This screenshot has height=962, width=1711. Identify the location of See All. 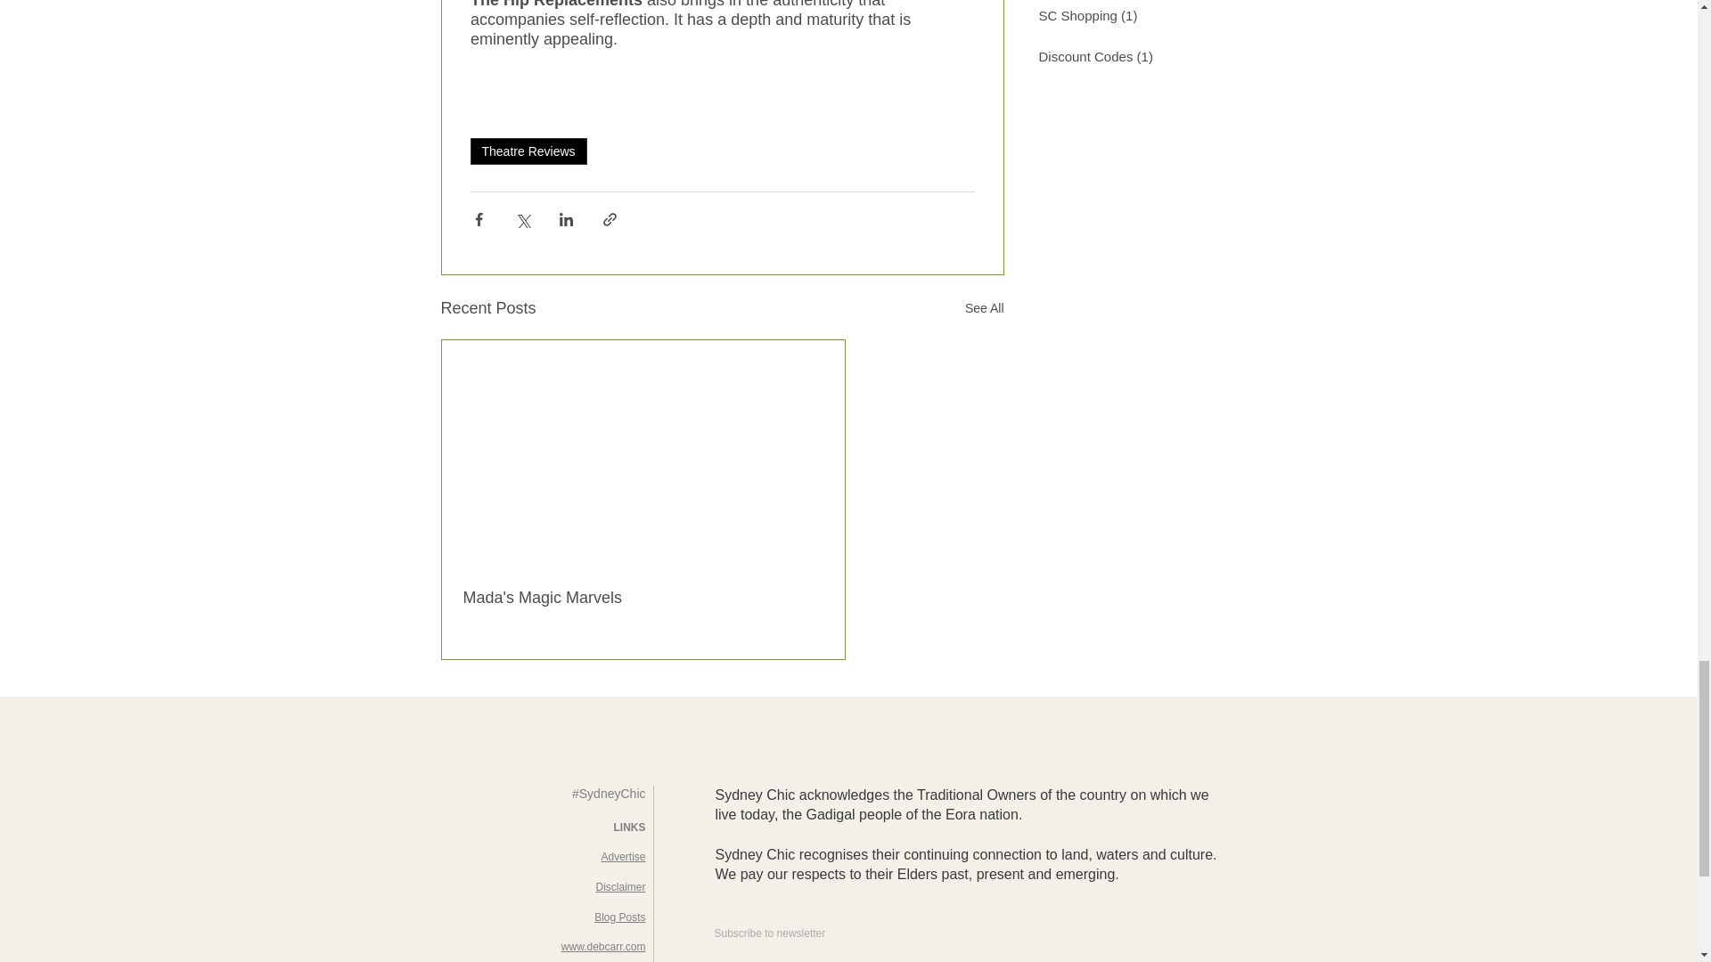
(984, 308).